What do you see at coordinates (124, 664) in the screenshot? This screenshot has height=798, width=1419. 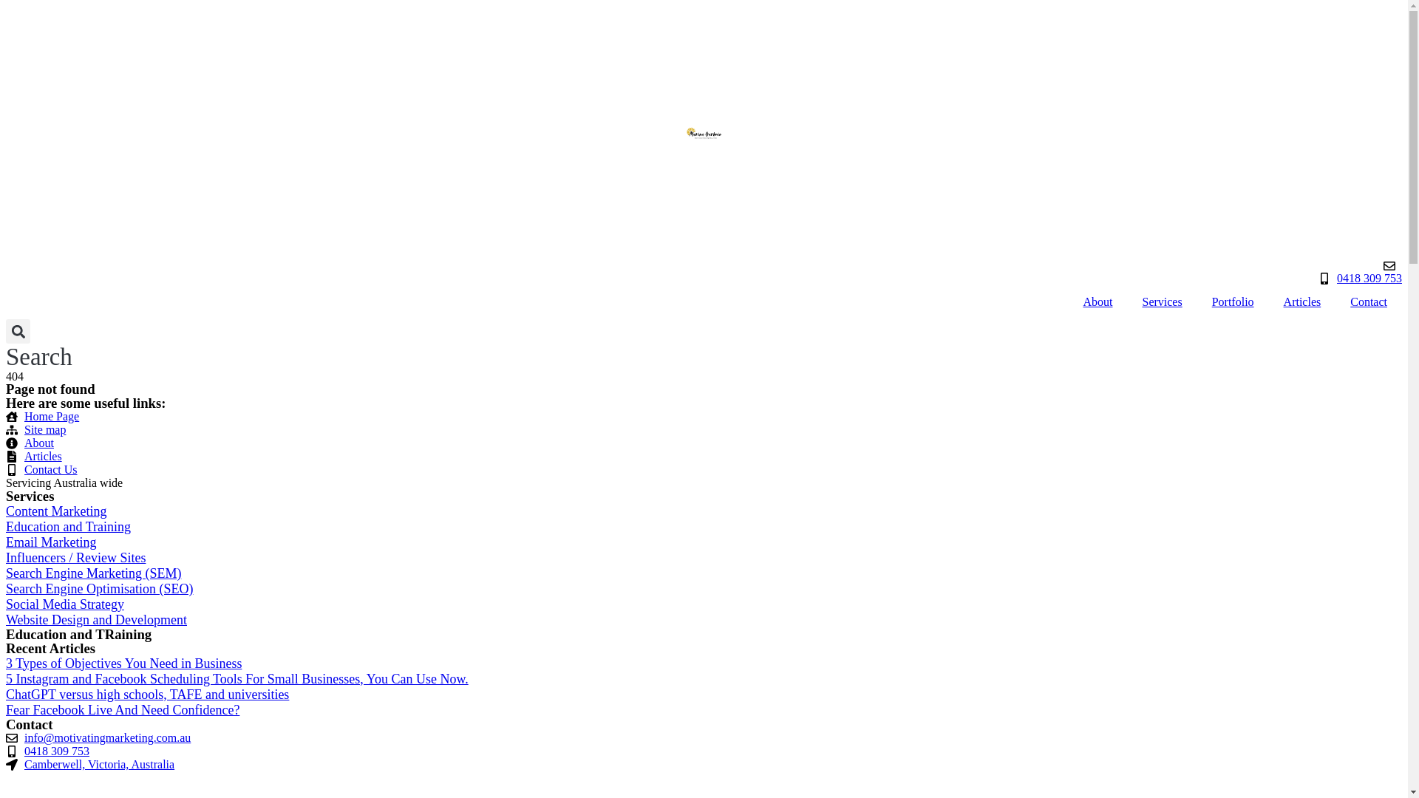 I see `3 Types of Objectives You Need in Business` at bounding box center [124, 664].